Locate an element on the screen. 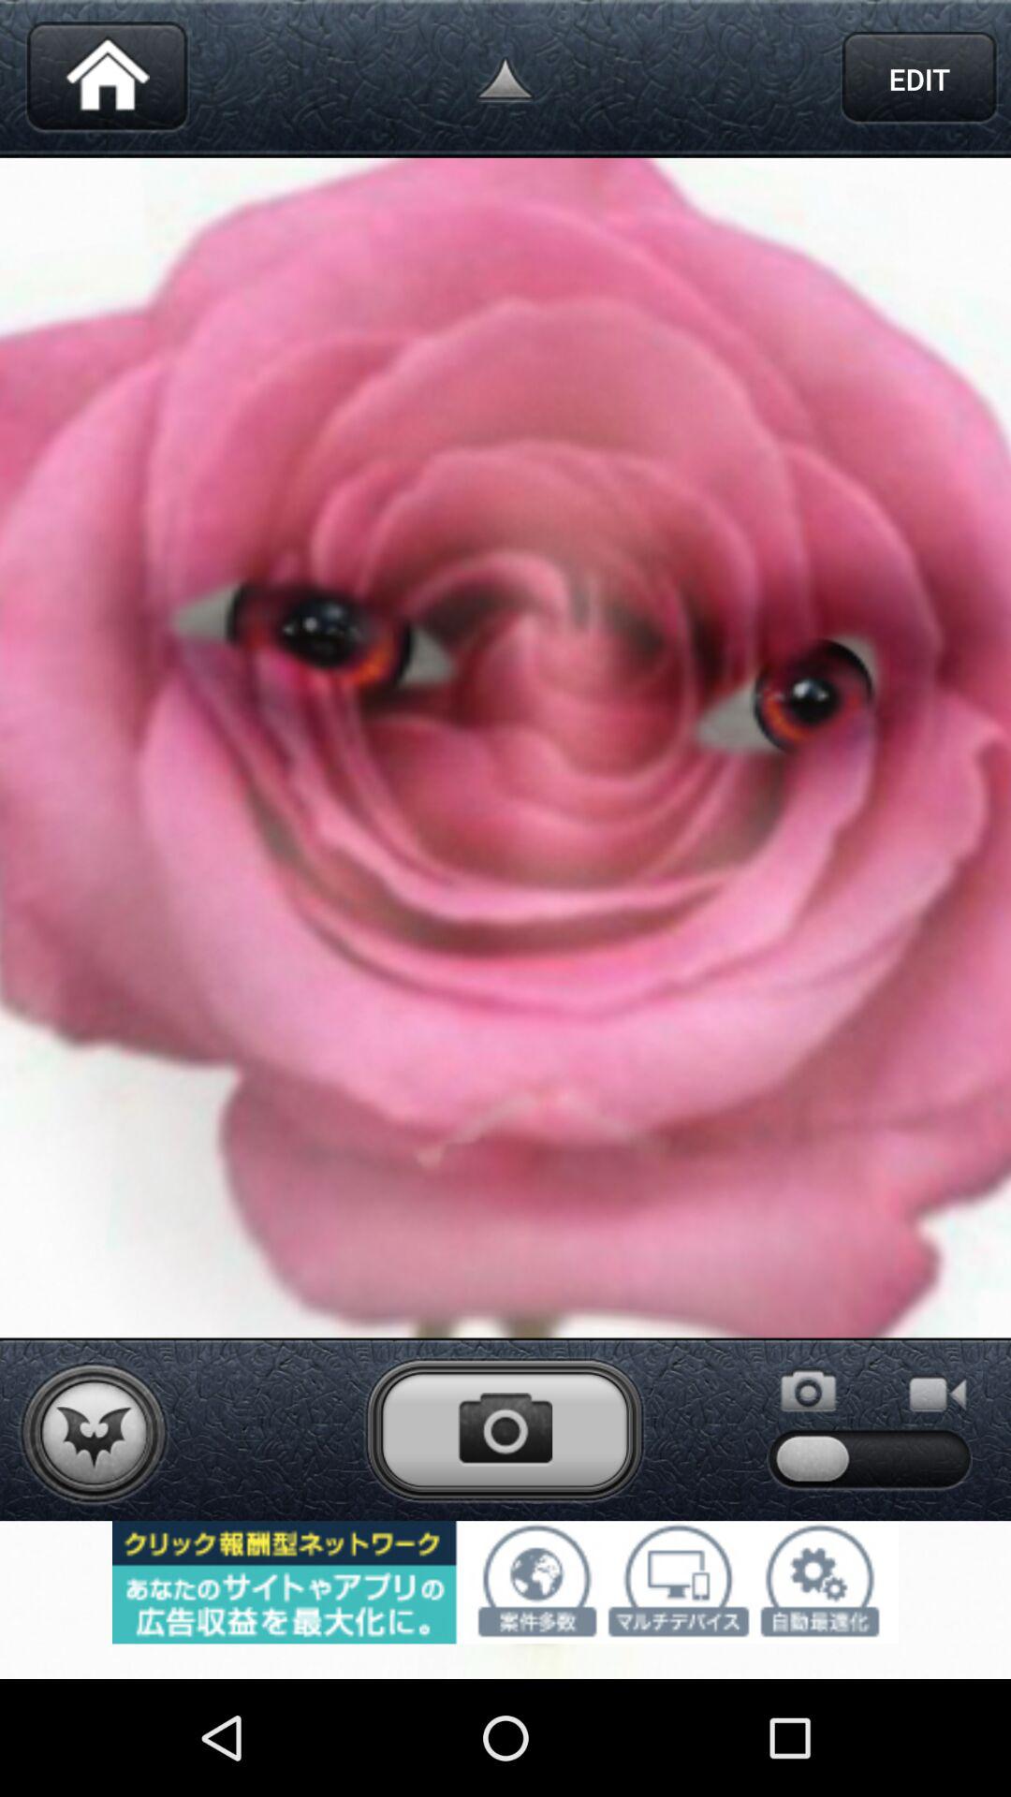  advertisement is located at coordinates (505, 1582).